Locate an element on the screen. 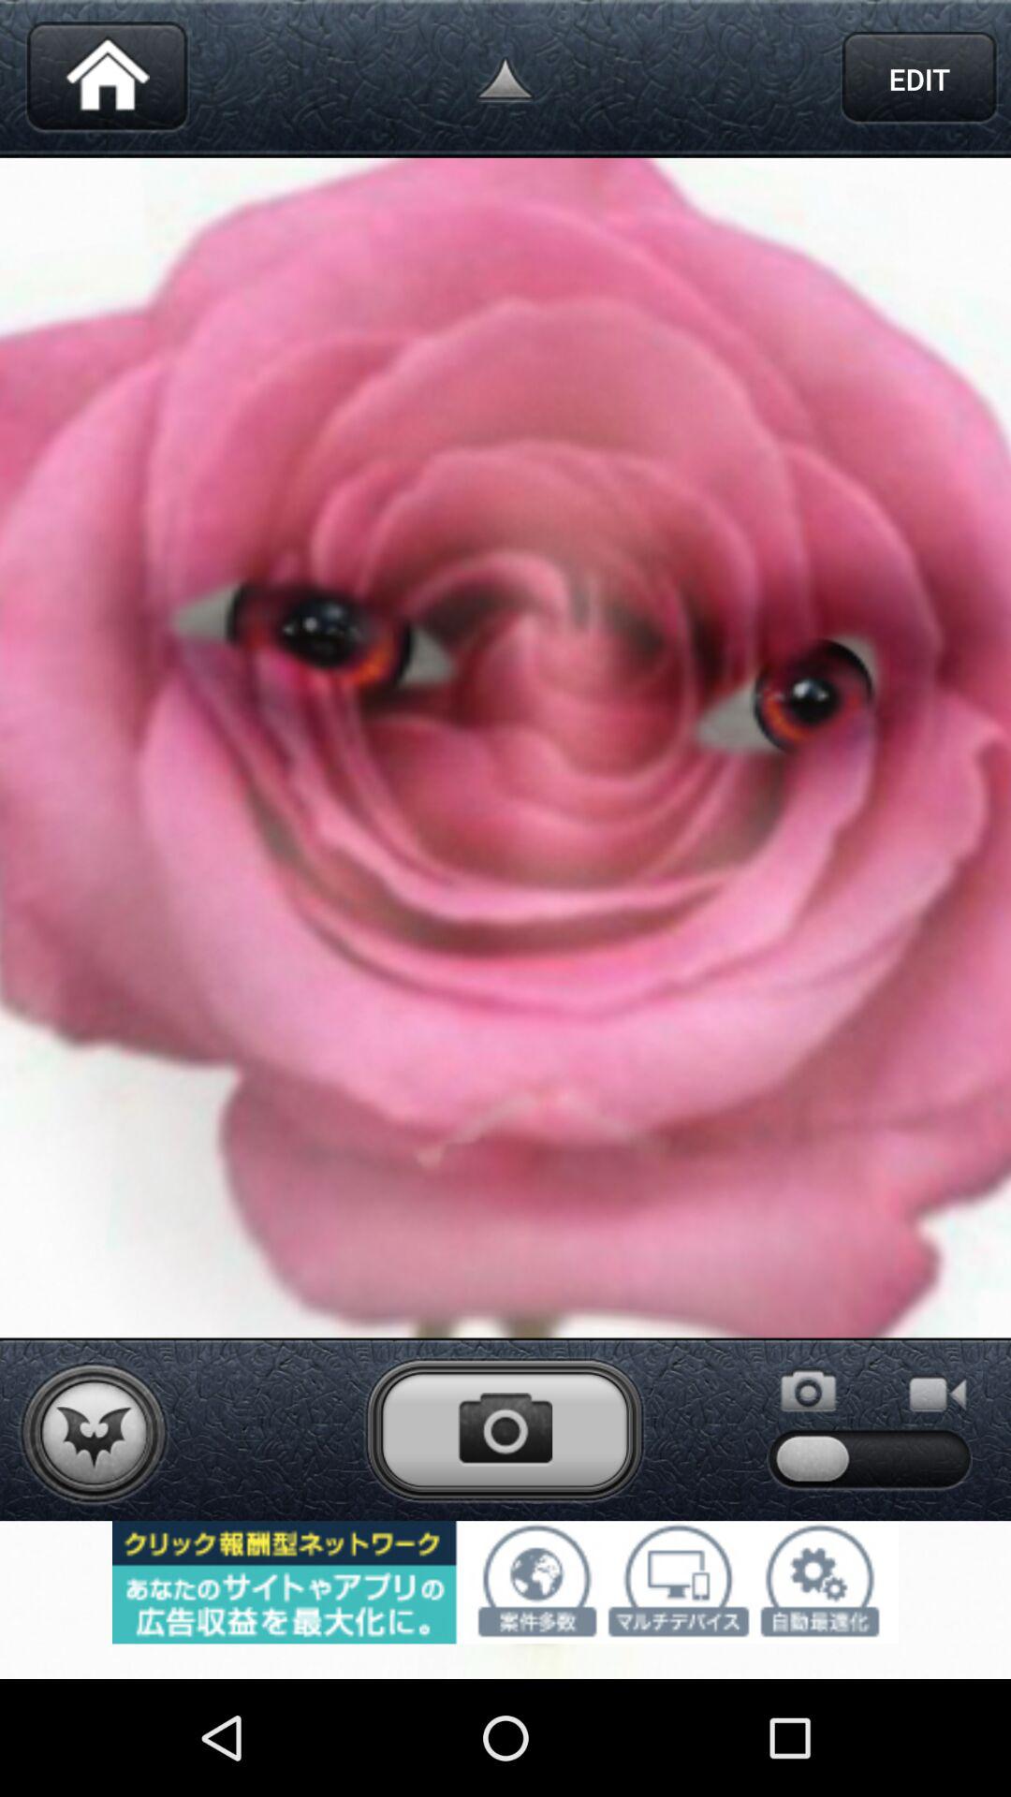  advertisement is located at coordinates (505, 1582).